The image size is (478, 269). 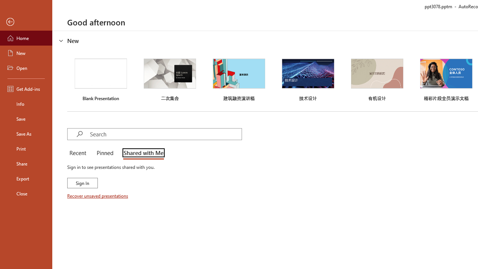 What do you see at coordinates (26, 179) in the screenshot?
I see `Export` at bounding box center [26, 179].